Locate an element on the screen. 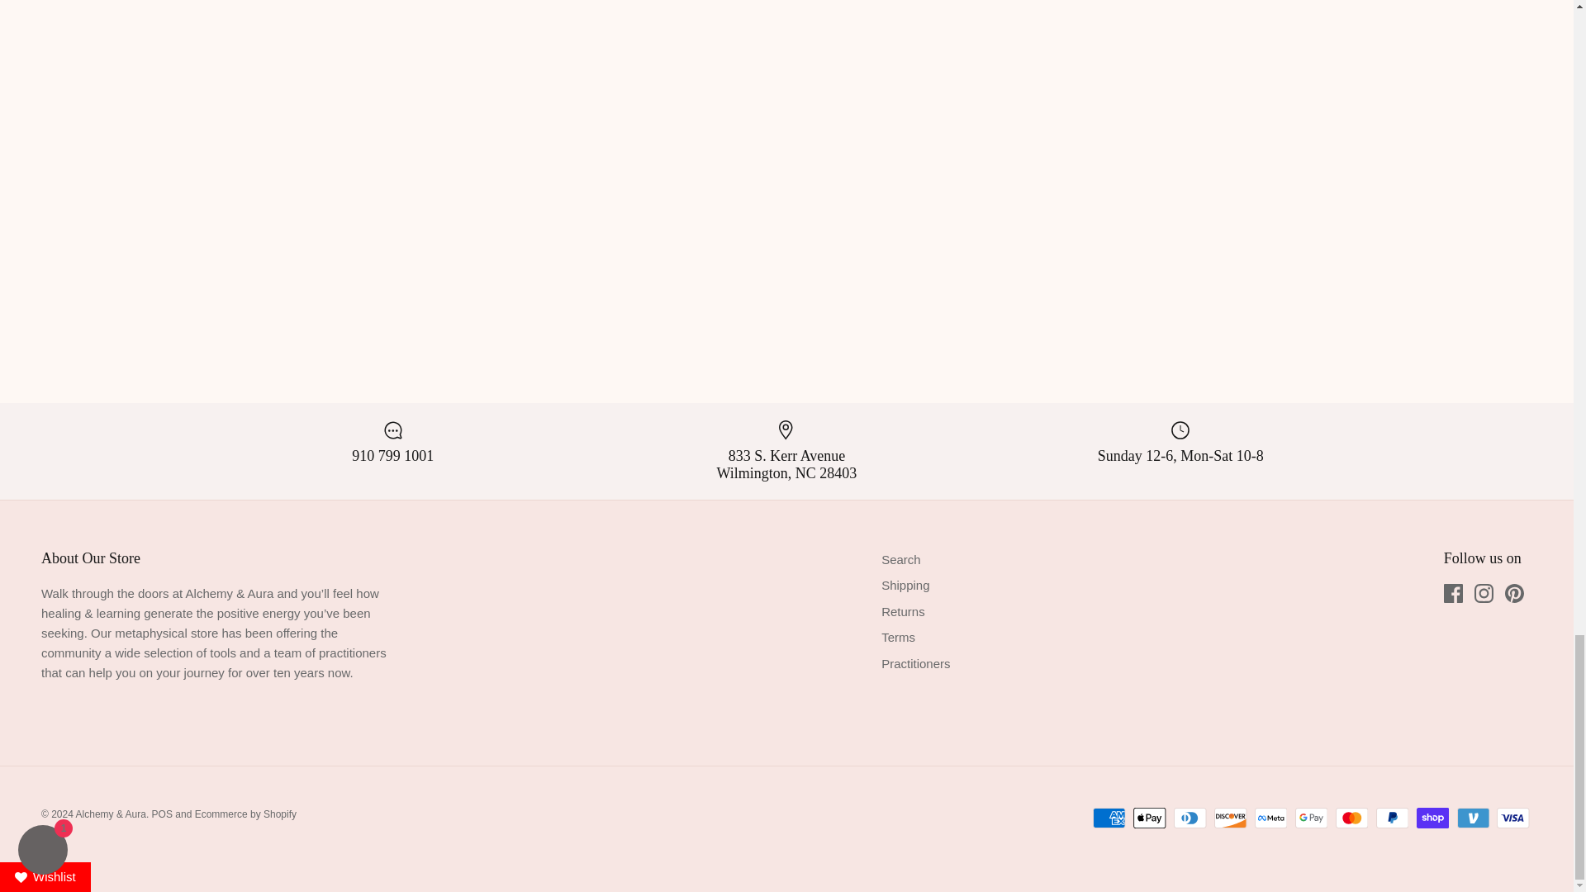 This screenshot has width=1586, height=892. American Express is located at coordinates (1109, 818).